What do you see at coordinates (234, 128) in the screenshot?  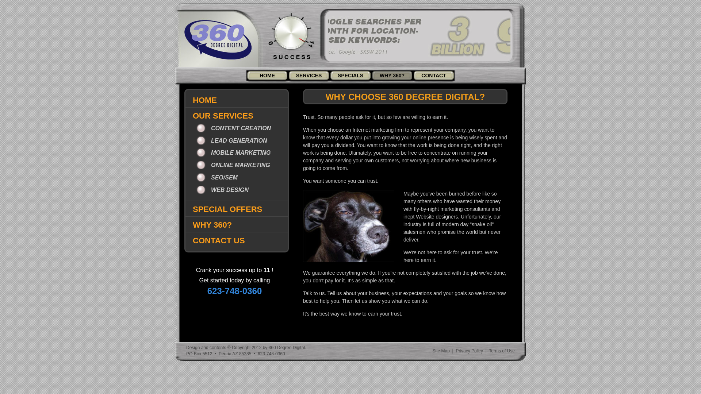 I see `CONTENT CREATION ` at bounding box center [234, 128].